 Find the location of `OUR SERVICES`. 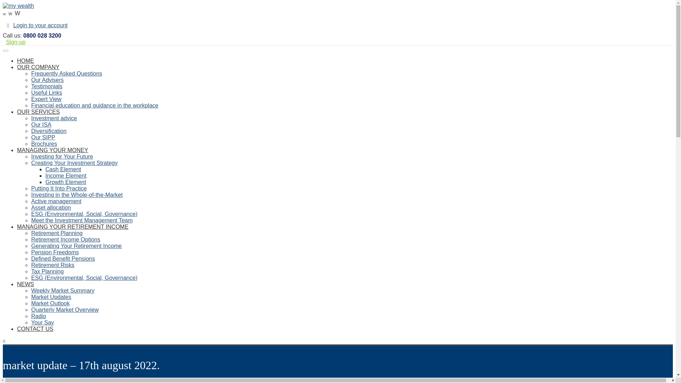

OUR SERVICES is located at coordinates (38, 112).